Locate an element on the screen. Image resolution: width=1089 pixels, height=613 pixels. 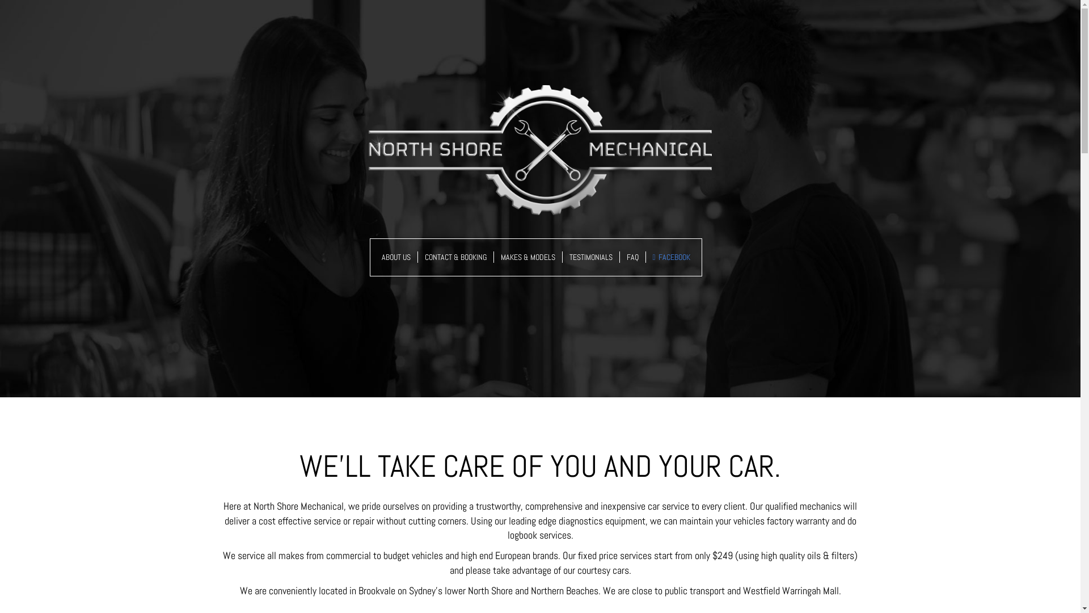
CONTACT & BOOKING is located at coordinates (455, 257).